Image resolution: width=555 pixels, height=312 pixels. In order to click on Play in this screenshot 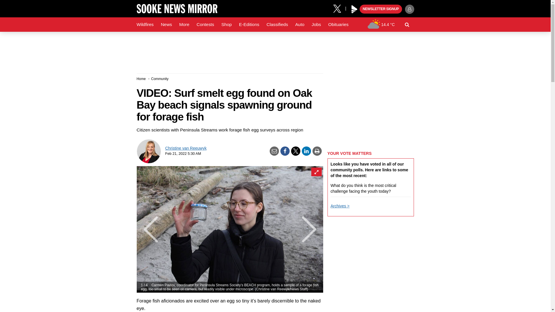, I will do `click(354, 9)`.